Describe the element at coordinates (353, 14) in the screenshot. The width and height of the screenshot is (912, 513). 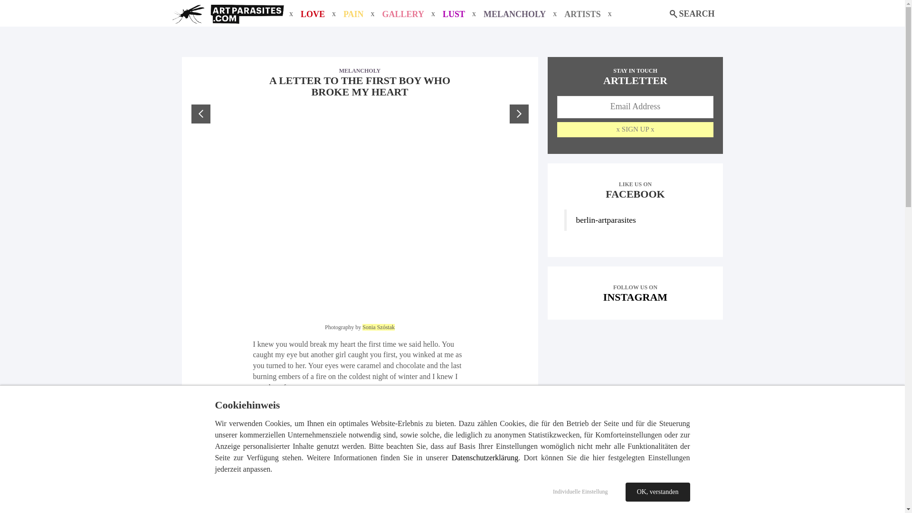
I see `next` at that location.